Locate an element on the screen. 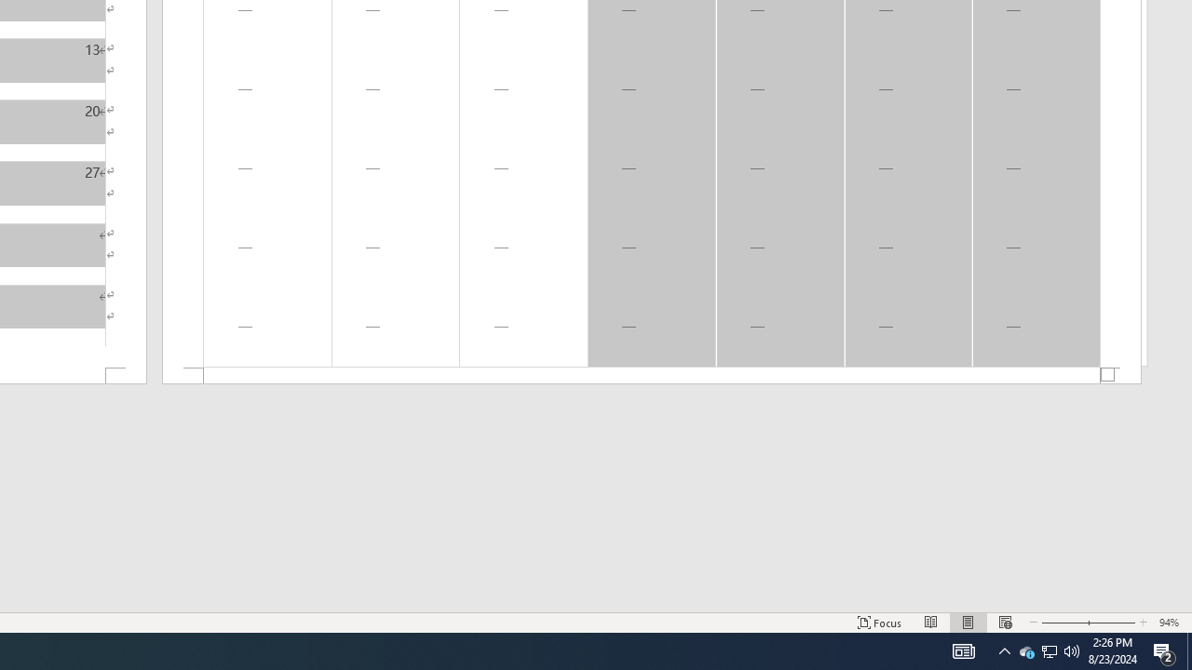 This screenshot has height=670, width=1192. Q2790: 100% is located at coordinates (1072, 651).